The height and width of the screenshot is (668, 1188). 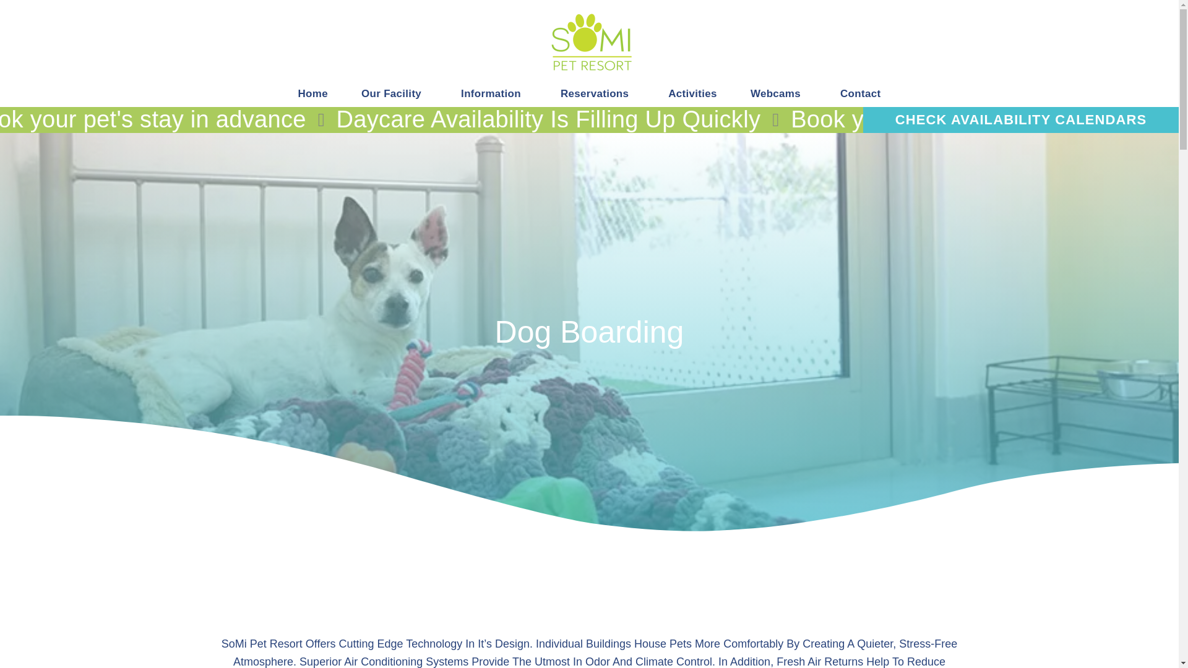 What do you see at coordinates (692, 93) in the screenshot?
I see `Activities` at bounding box center [692, 93].